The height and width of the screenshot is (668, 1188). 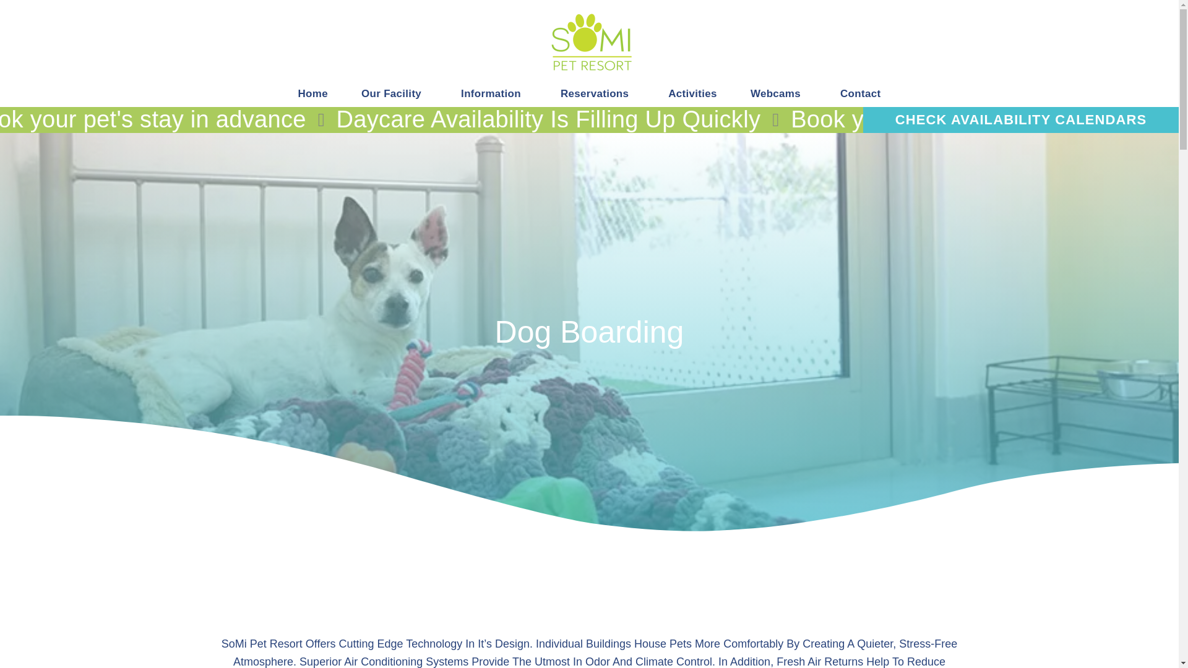 What do you see at coordinates (692, 93) in the screenshot?
I see `Activities` at bounding box center [692, 93].